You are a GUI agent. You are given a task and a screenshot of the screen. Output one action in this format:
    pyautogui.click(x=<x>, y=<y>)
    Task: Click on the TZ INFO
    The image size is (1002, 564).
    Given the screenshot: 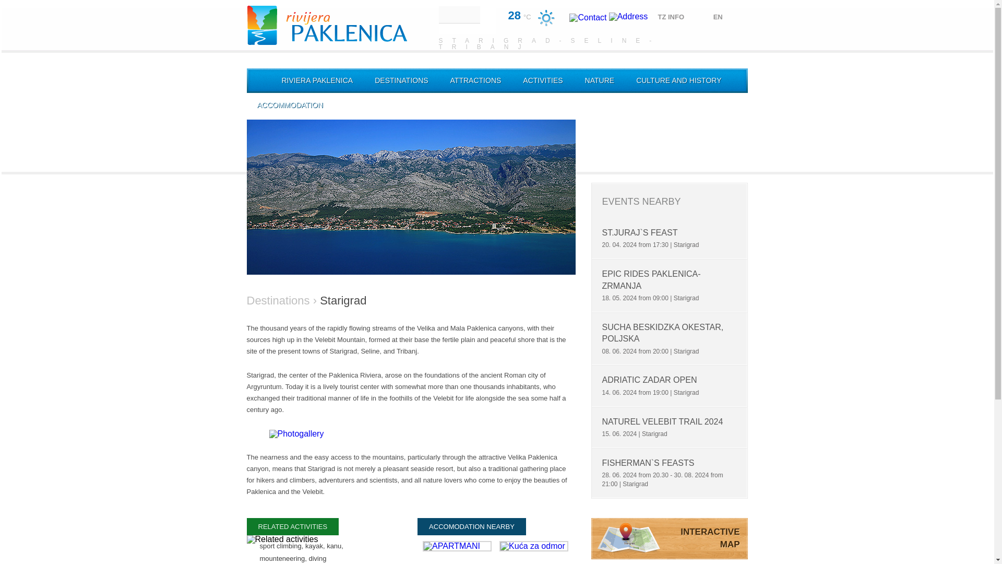 What is the action you would take?
    pyautogui.click(x=675, y=17)
    